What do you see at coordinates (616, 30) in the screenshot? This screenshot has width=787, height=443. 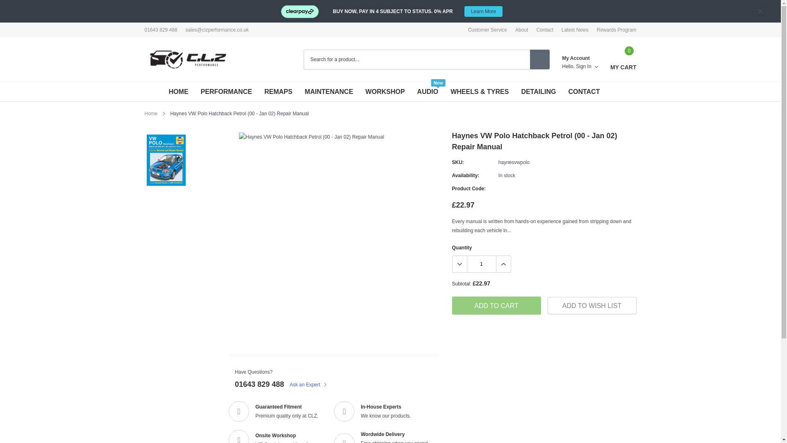 I see `Rewards Program` at bounding box center [616, 30].